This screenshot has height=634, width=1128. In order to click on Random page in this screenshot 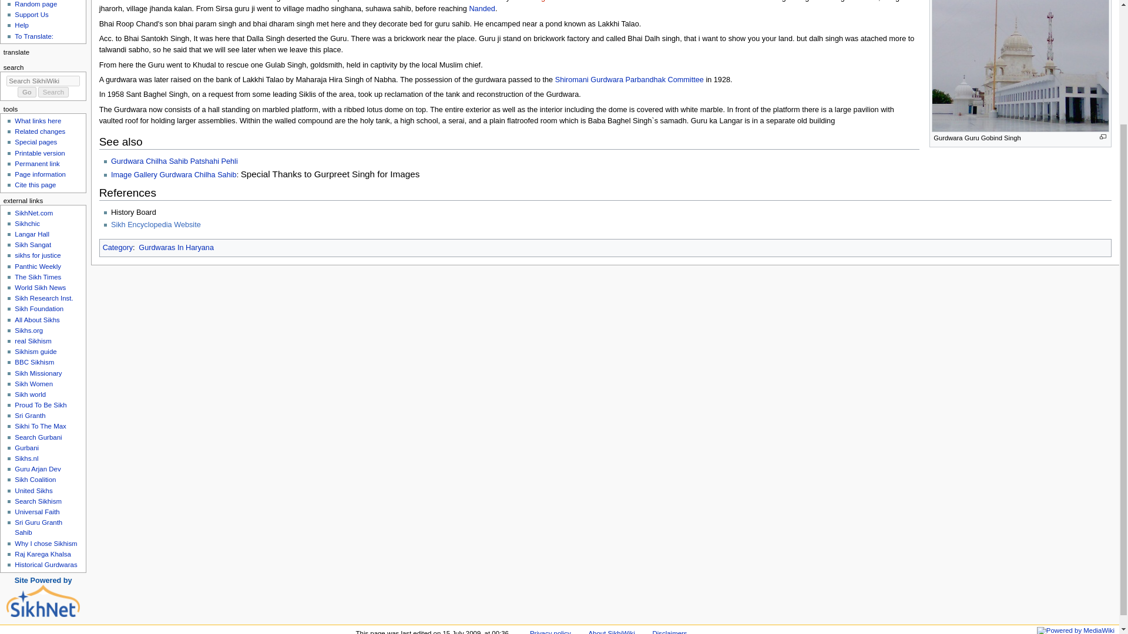, I will do `click(35, 4)`.